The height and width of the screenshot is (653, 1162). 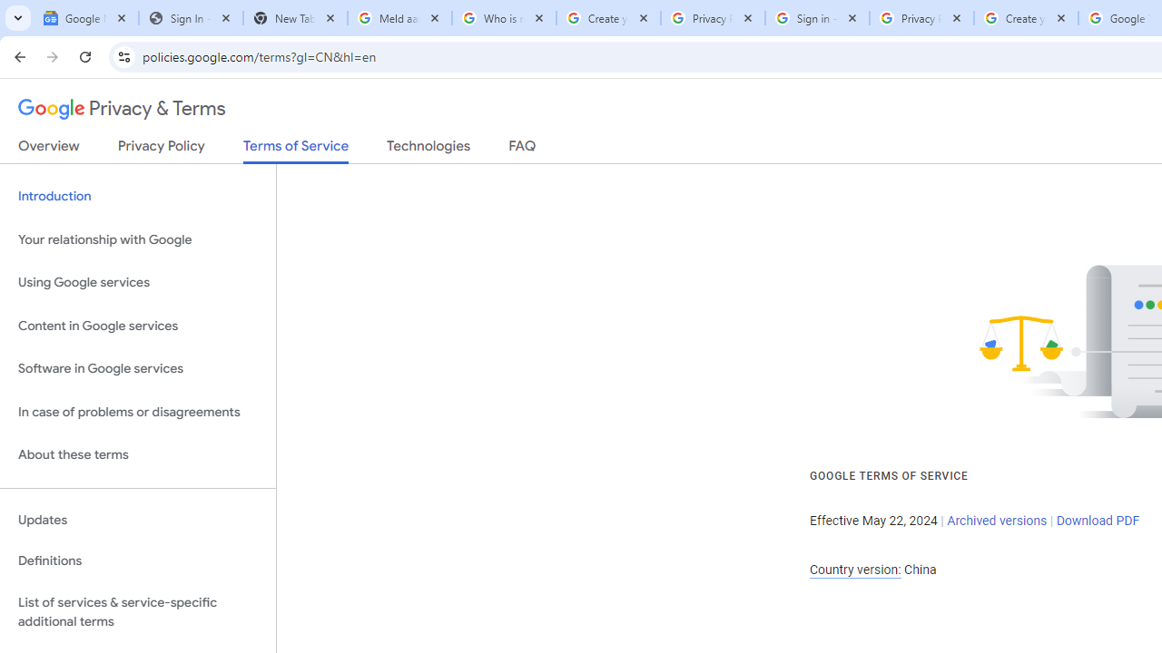 I want to click on Create your Google Account, so click(x=1026, y=18).